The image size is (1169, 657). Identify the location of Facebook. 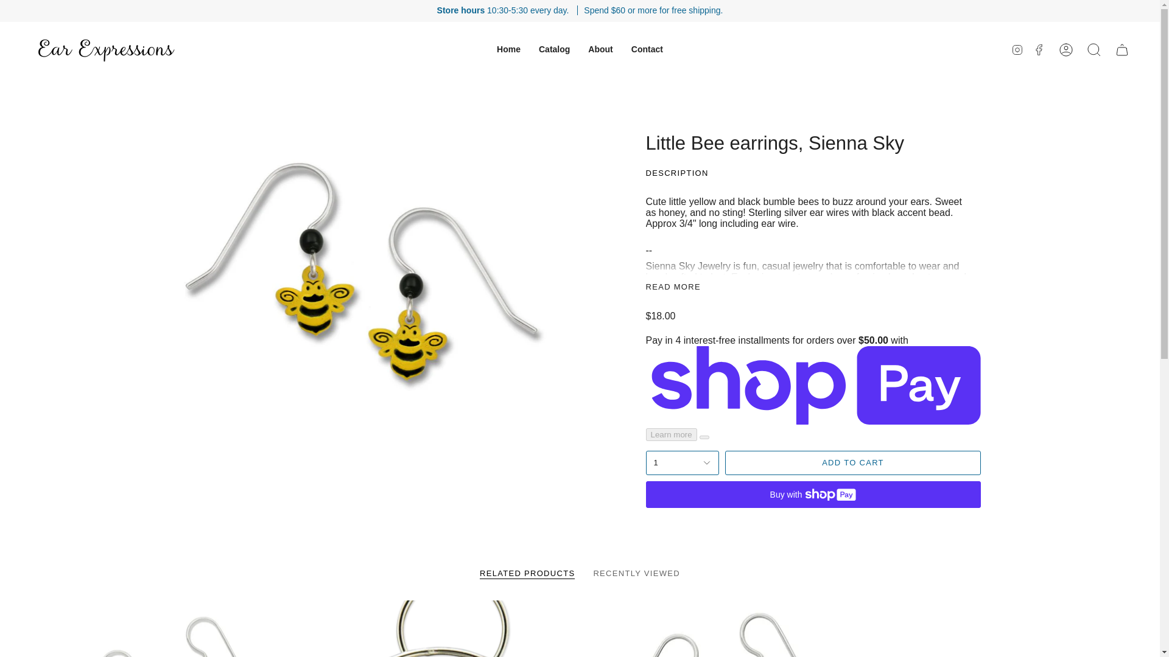
(1039, 49).